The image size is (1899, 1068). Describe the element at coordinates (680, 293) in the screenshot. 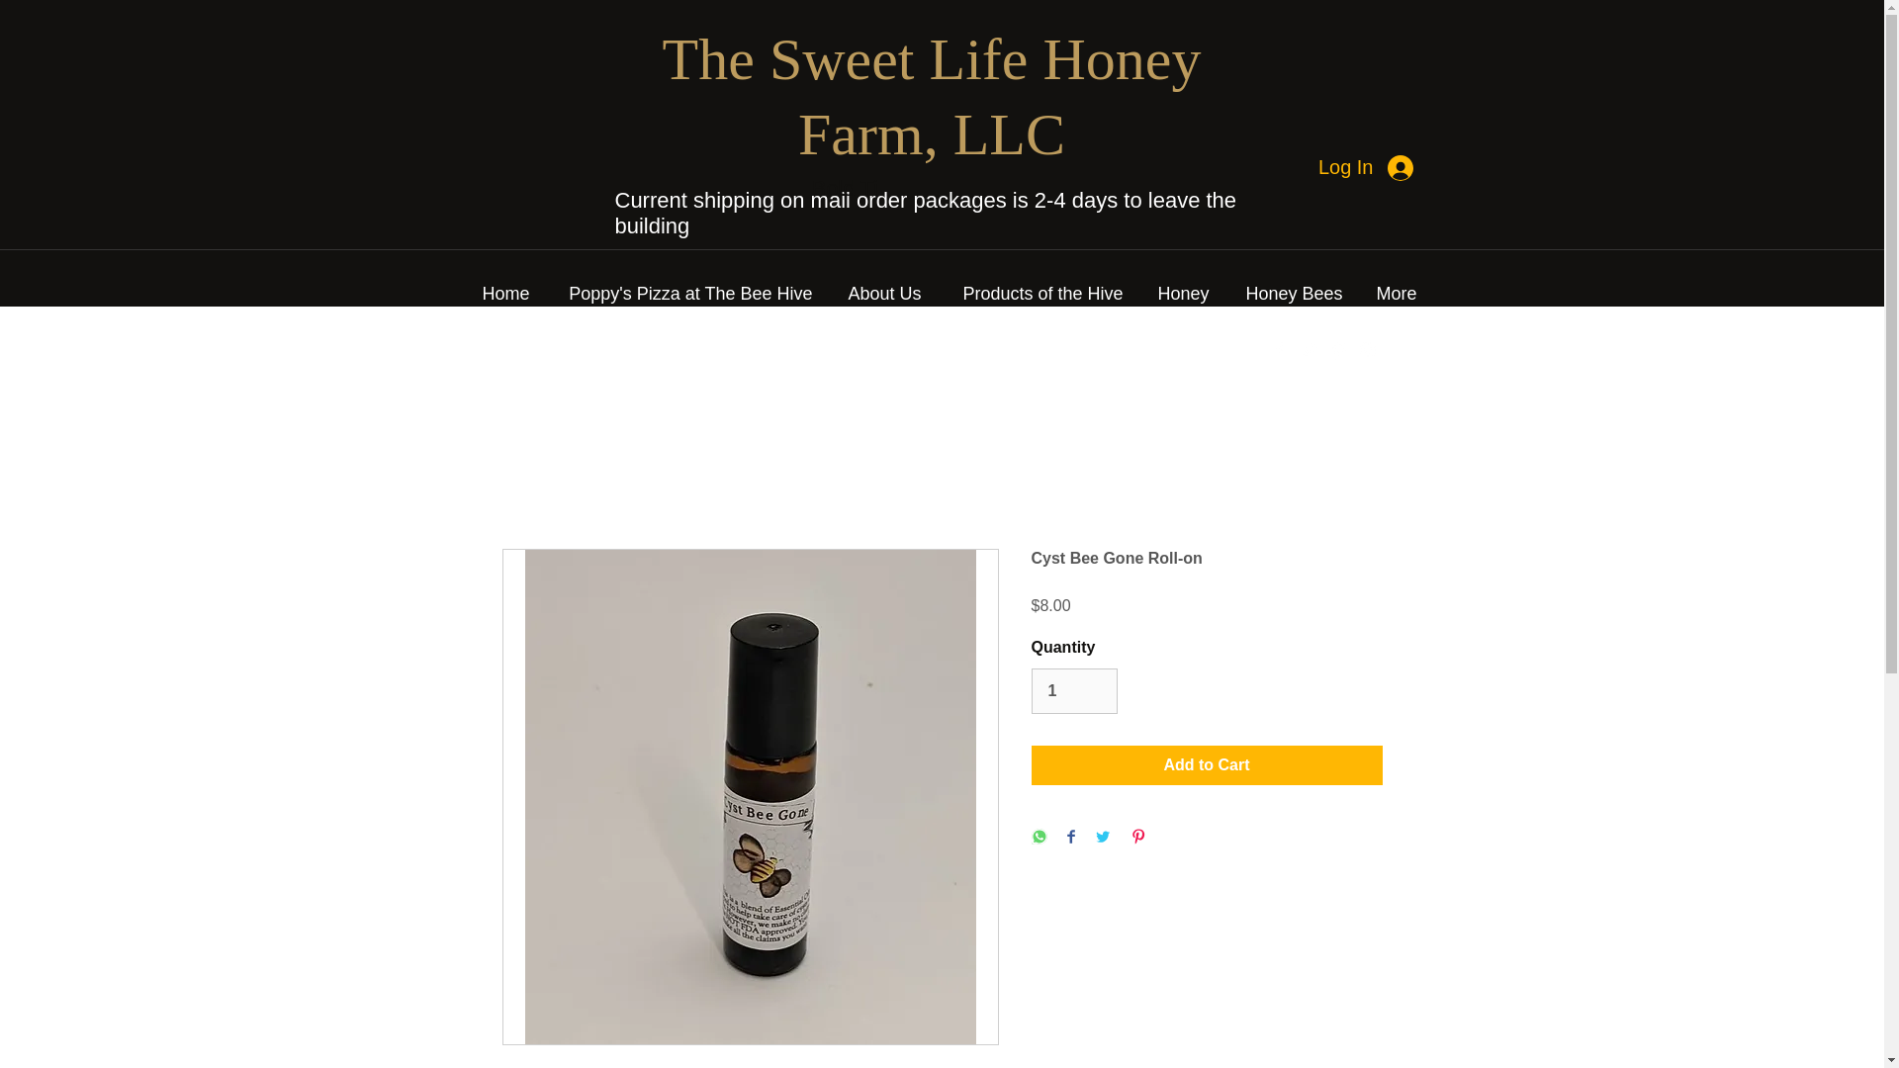

I see `Poppy's Pizza at The Bee Hive` at that location.